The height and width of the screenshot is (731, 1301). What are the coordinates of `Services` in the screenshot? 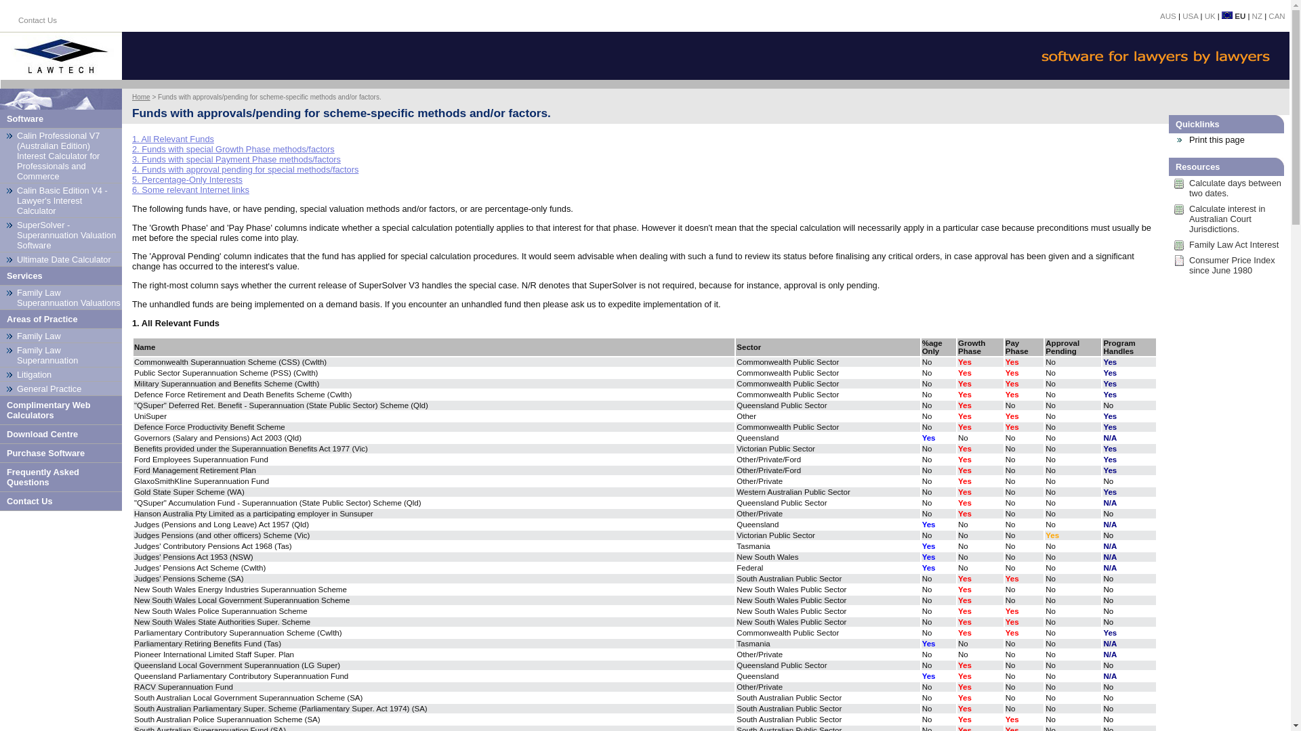 It's located at (61, 276).